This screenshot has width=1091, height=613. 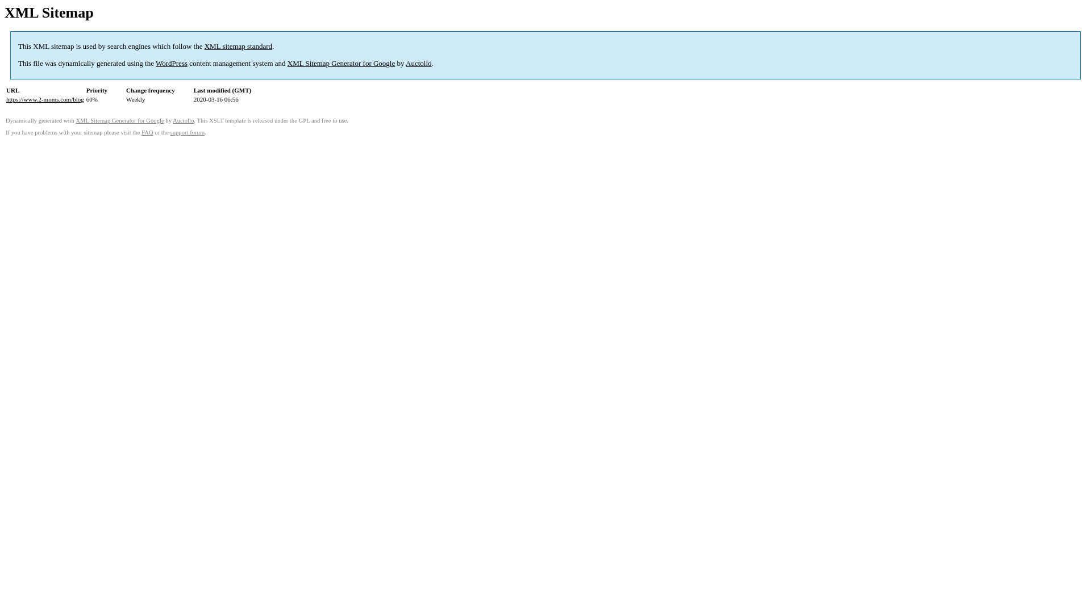 I want to click on Auctollo, so click(x=183, y=120).